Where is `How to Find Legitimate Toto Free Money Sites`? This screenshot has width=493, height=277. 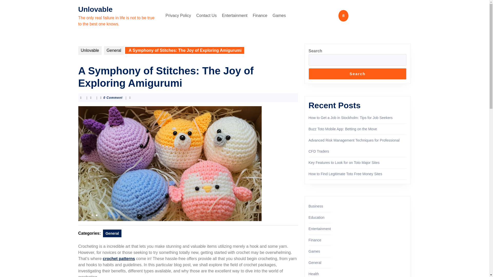 How to Find Legitimate Toto Free Money Sites is located at coordinates (345, 174).